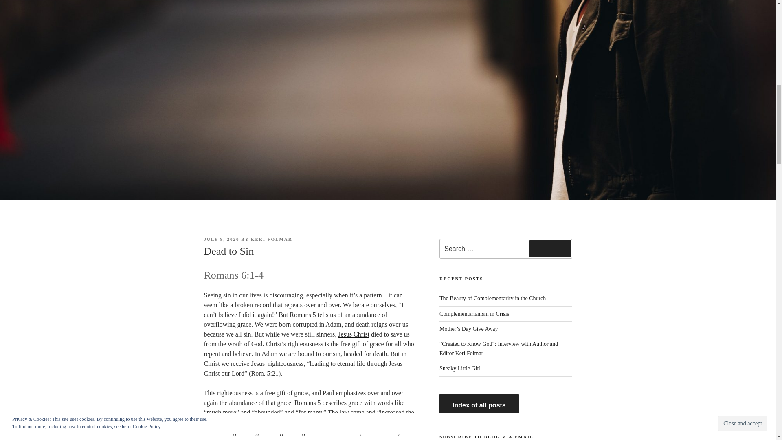 The width and height of the screenshot is (782, 440). I want to click on JULY 8, 2020, so click(221, 239).